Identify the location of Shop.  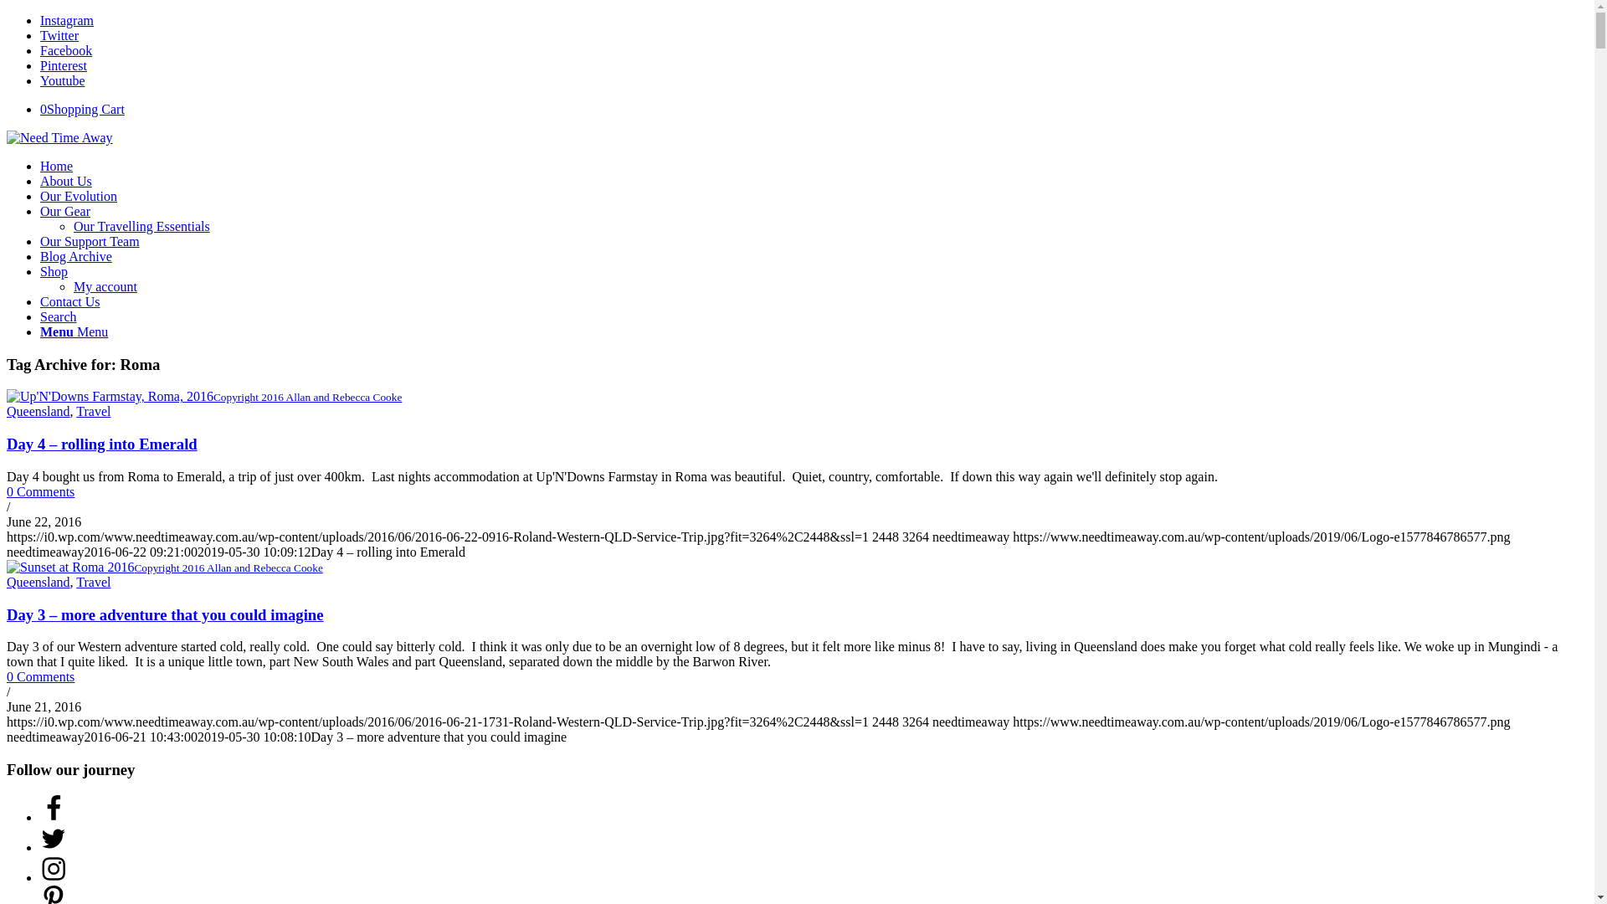
(54, 271).